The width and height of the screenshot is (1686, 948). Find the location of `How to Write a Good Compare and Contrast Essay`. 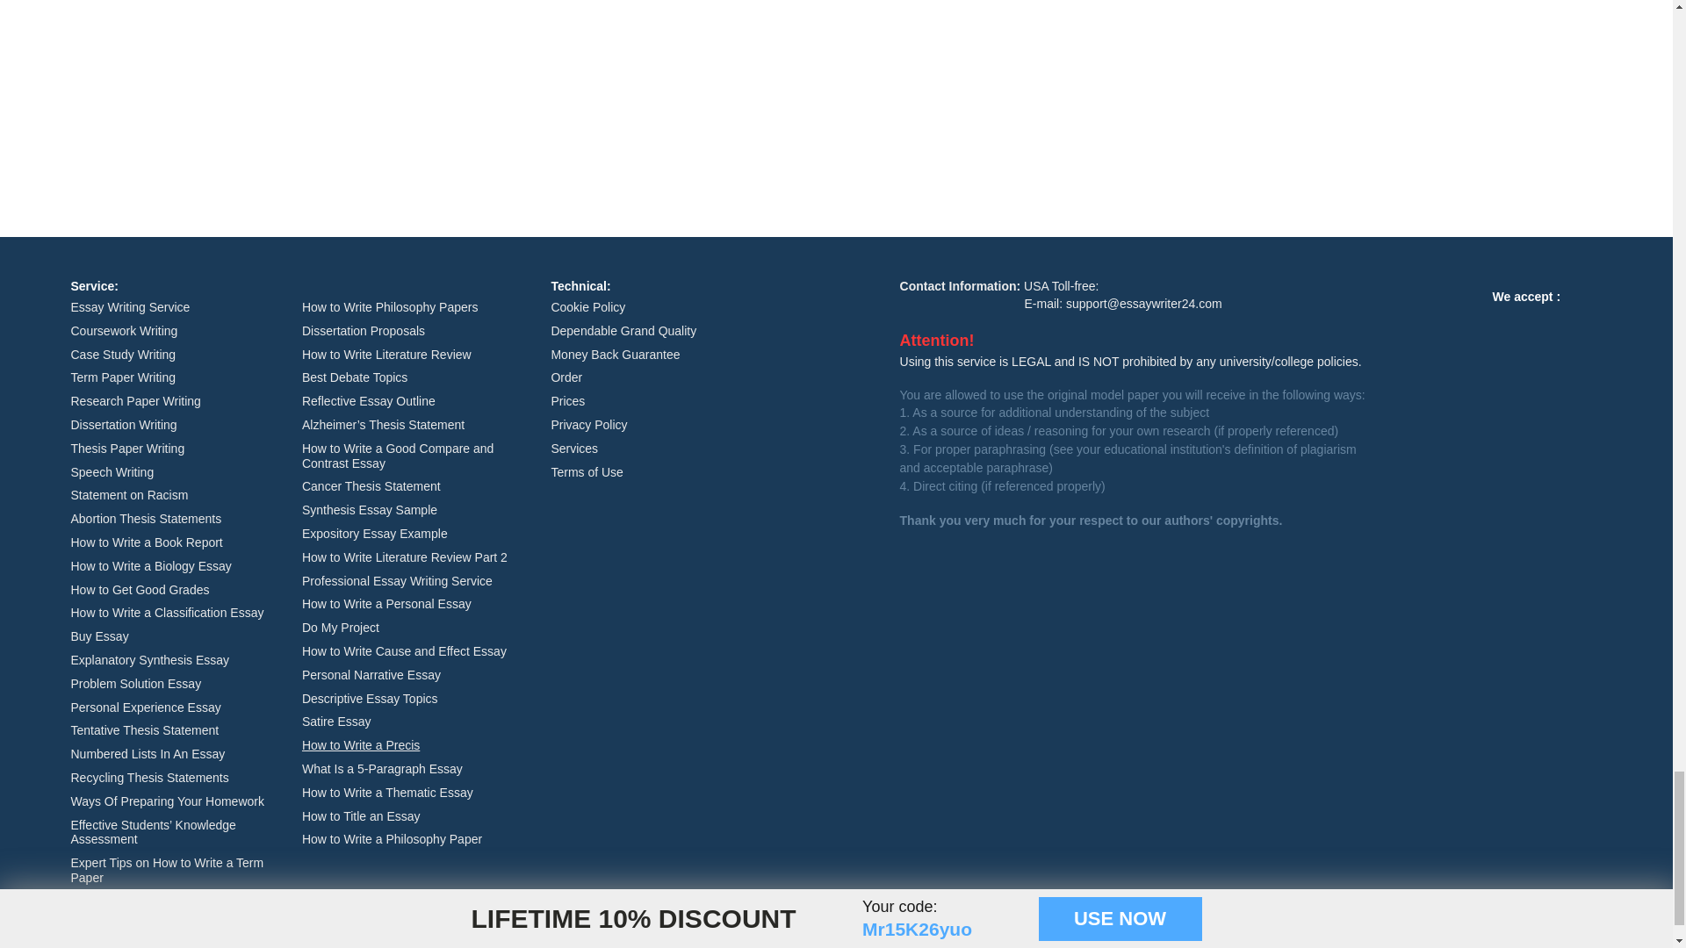

How to Write a Good Compare and Contrast Essay is located at coordinates (397, 456).